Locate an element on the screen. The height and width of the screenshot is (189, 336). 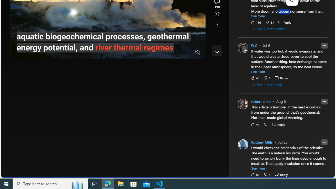
Unmute is located at coordinates (198, 52).